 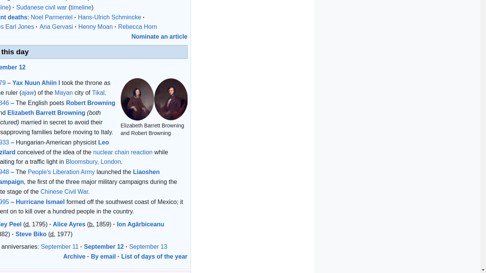 I want to click on Elizabeth Barrett Browning and Robert Browning, so click(x=154, y=99).